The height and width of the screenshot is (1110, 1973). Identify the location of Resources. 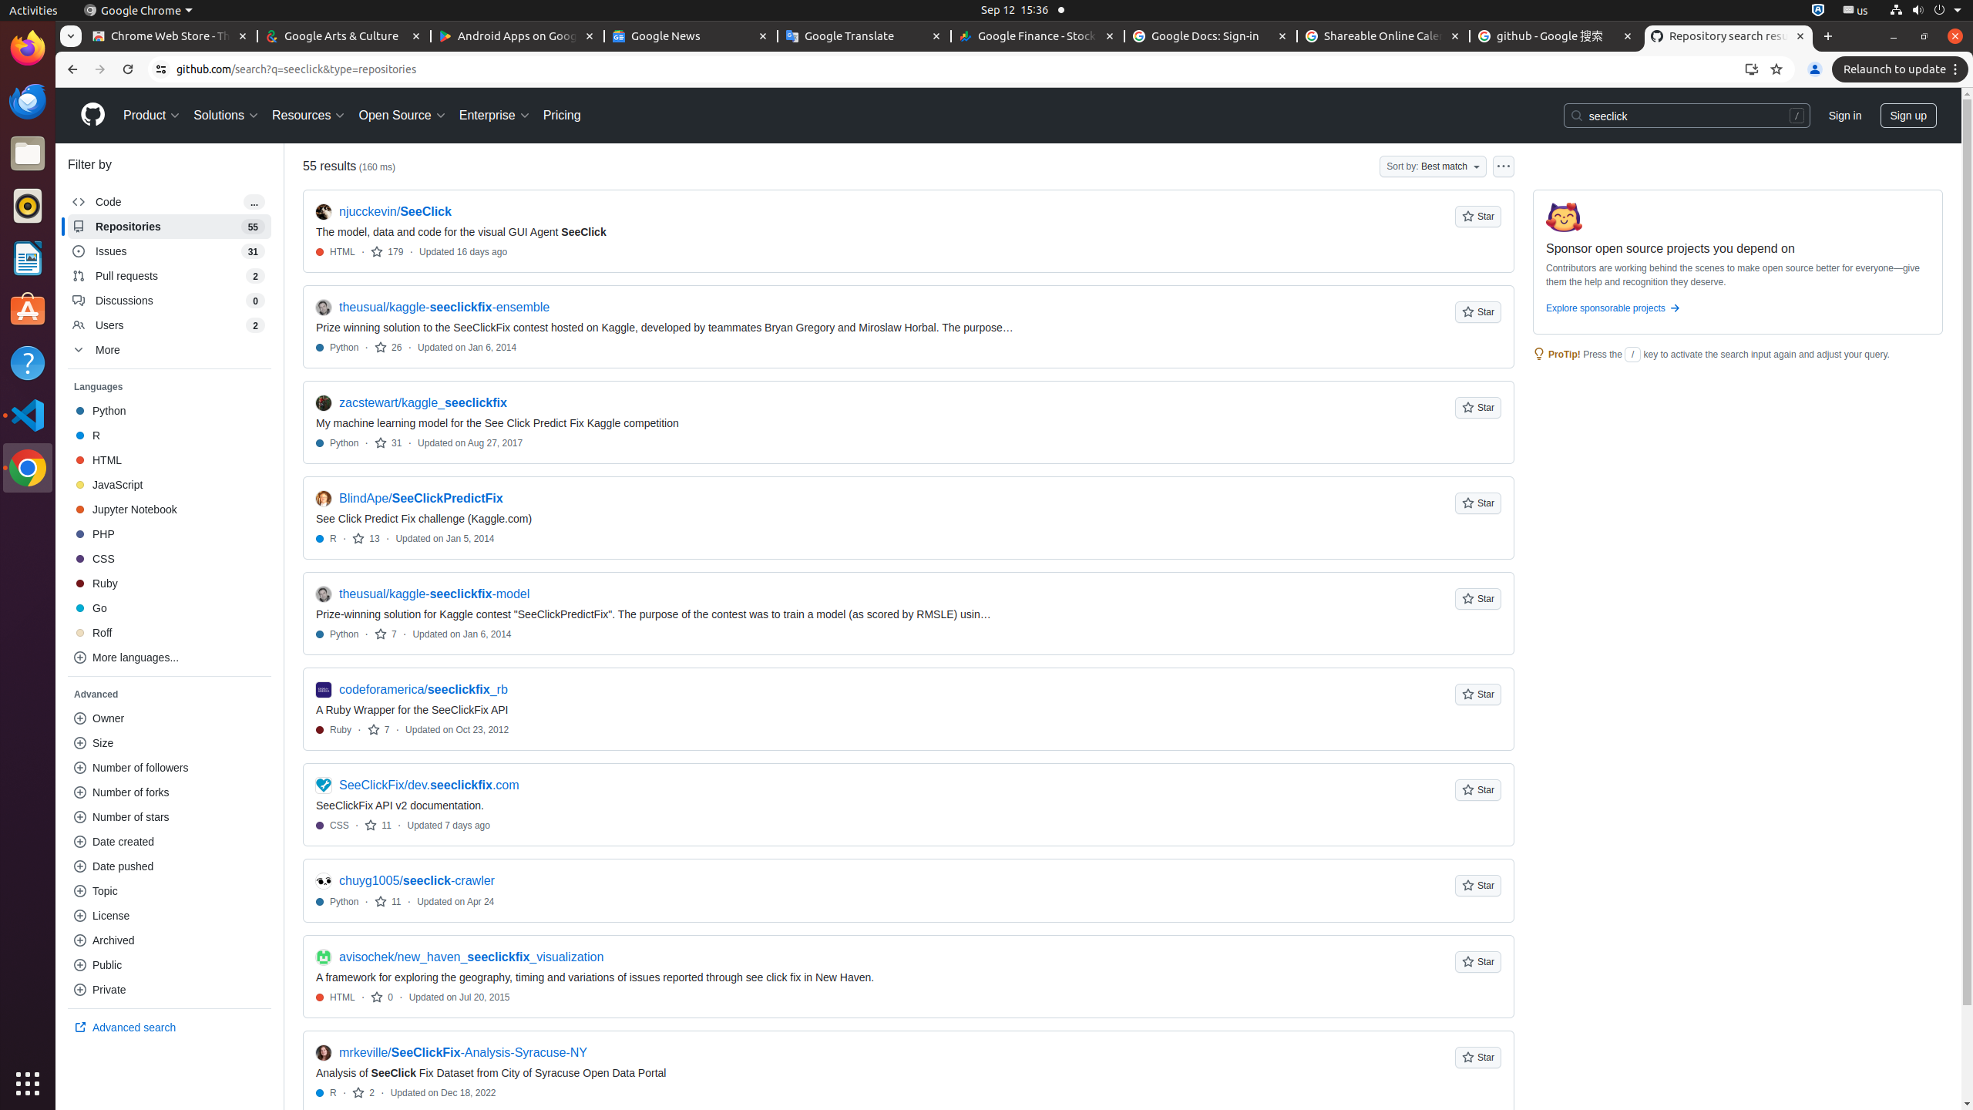
(309, 116).